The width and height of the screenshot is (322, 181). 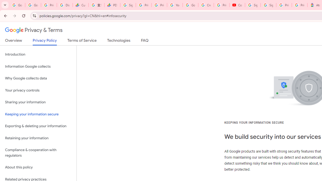 What do you see at coordinates (38, 102) in the screenshot?
I see `Sharing your information` at bounding box center [38, 102].